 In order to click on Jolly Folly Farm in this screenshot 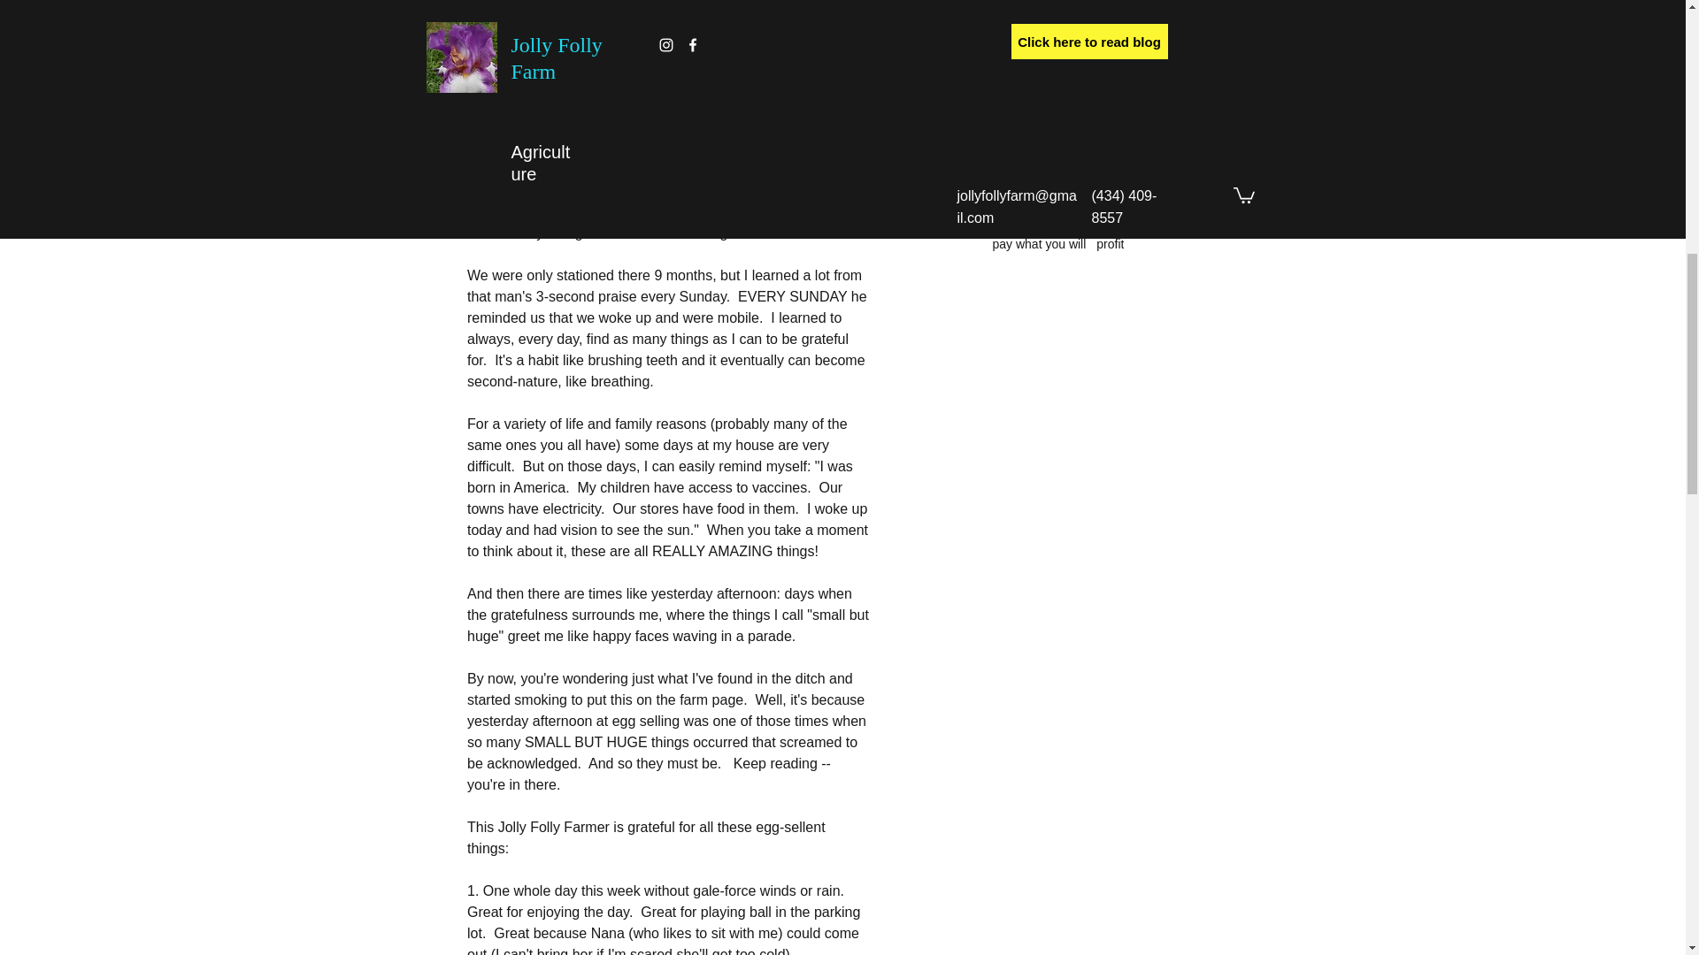, I will do `click(1135, 120)`.